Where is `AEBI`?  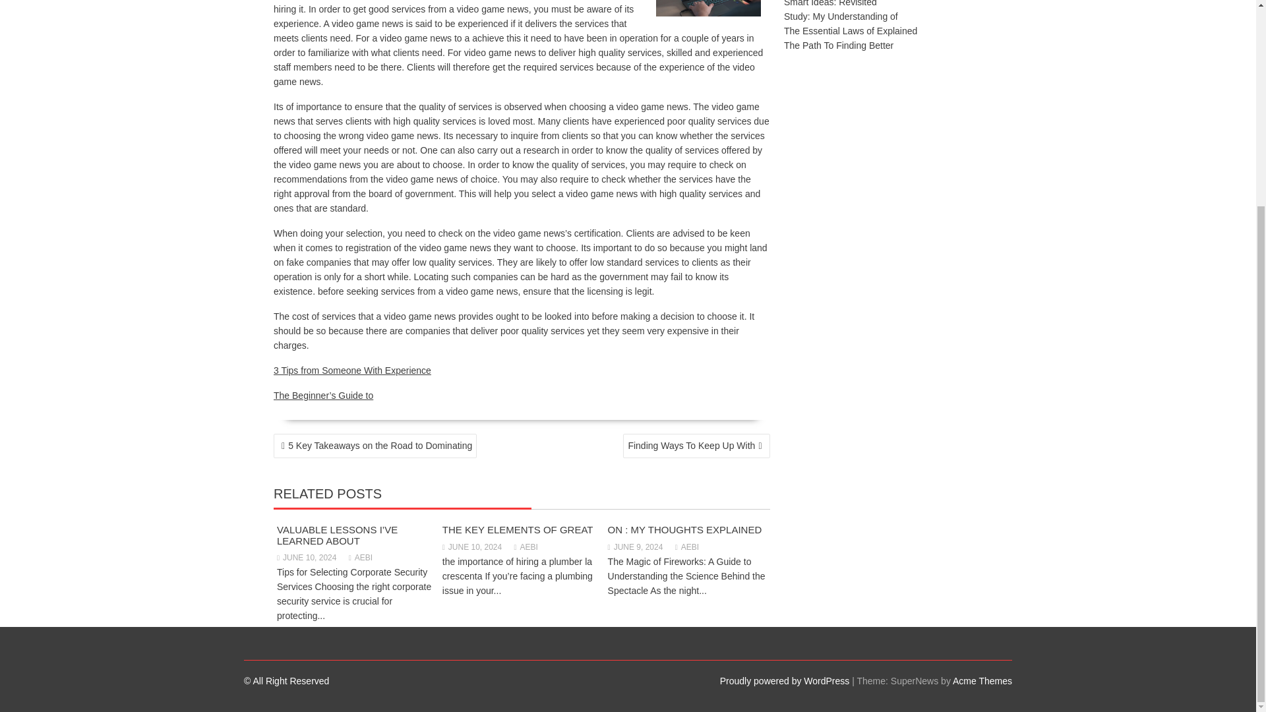 AEBI is located at coordinates (686, 547).